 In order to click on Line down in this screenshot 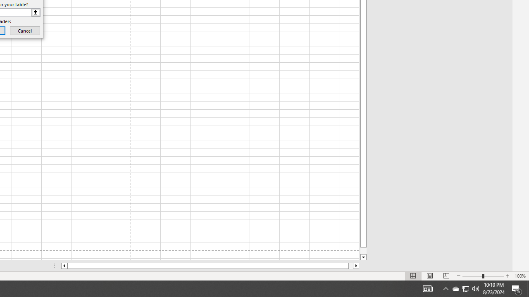, I will do `click(363, 257)`.